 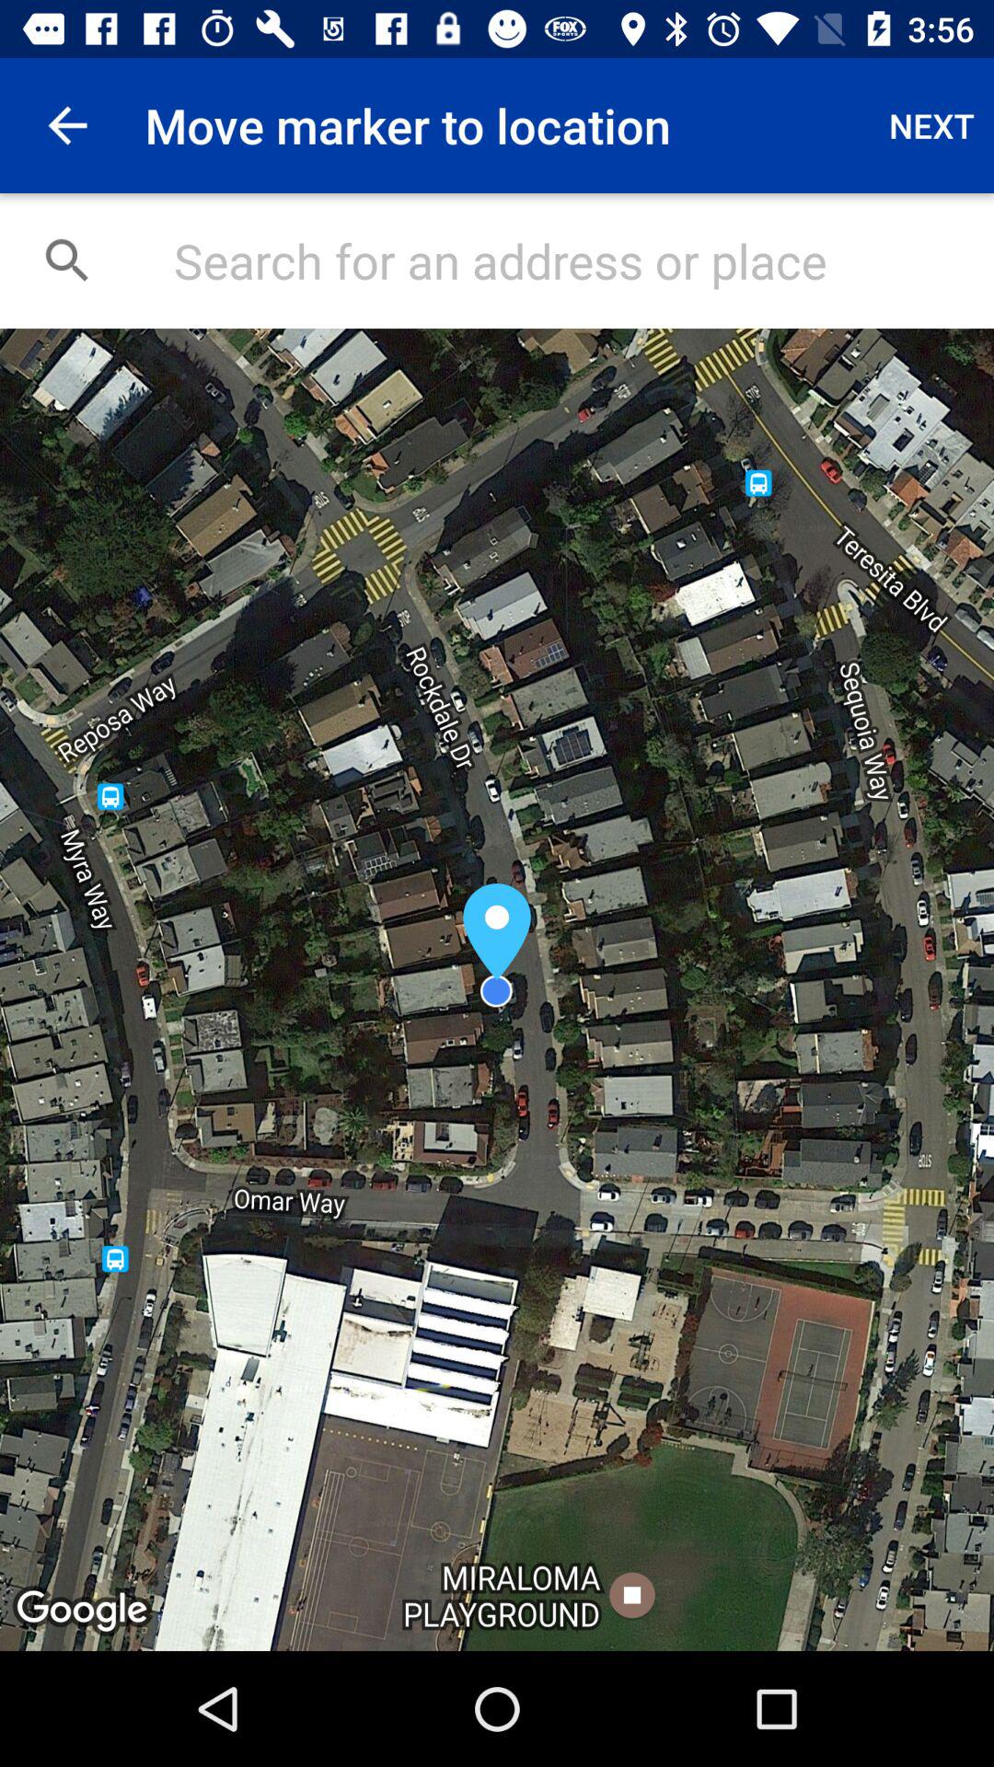 What do you see at coordinates (931, 125) in the screenshot?
I see `flip until next` at bounding box center [931, 125].